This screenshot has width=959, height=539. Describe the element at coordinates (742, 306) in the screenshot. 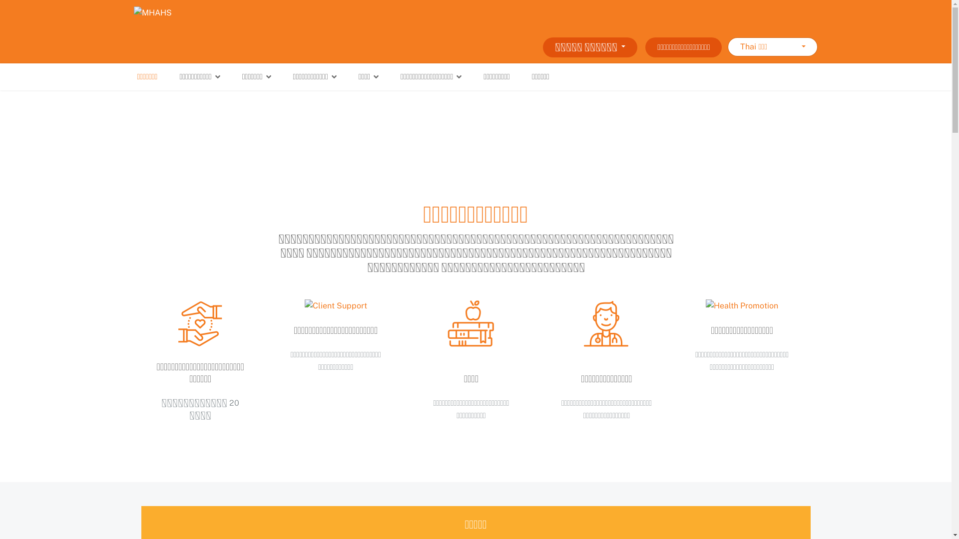

I see `Health Promotion` at that location.